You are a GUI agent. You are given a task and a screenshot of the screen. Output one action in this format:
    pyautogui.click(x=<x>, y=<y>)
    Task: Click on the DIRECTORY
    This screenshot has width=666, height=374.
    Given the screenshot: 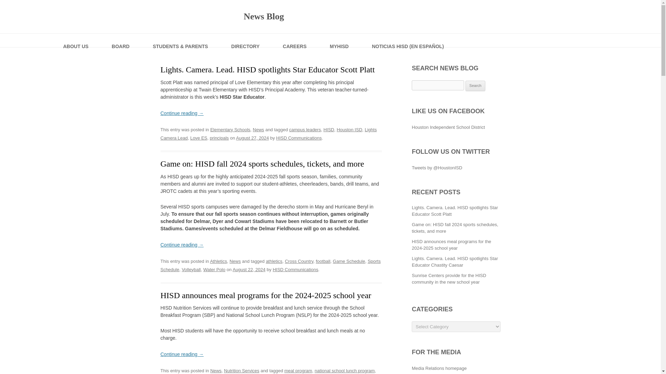 What is the action you would take?
    pyautogui.click(x=246, y=40)
    